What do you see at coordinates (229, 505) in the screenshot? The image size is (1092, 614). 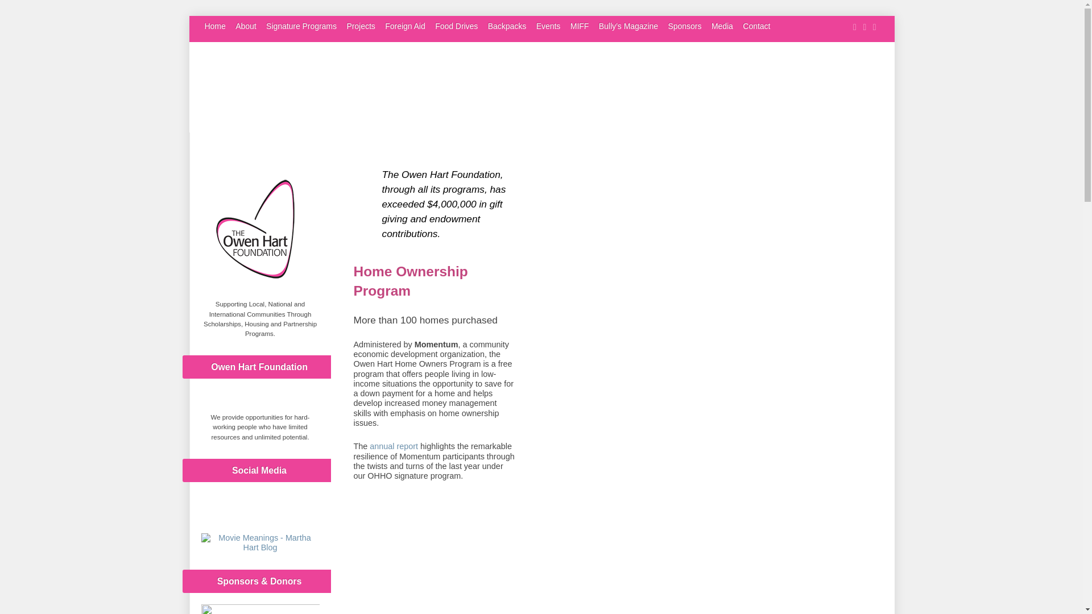 I see `Facebook` at bounding box center [229, 505].